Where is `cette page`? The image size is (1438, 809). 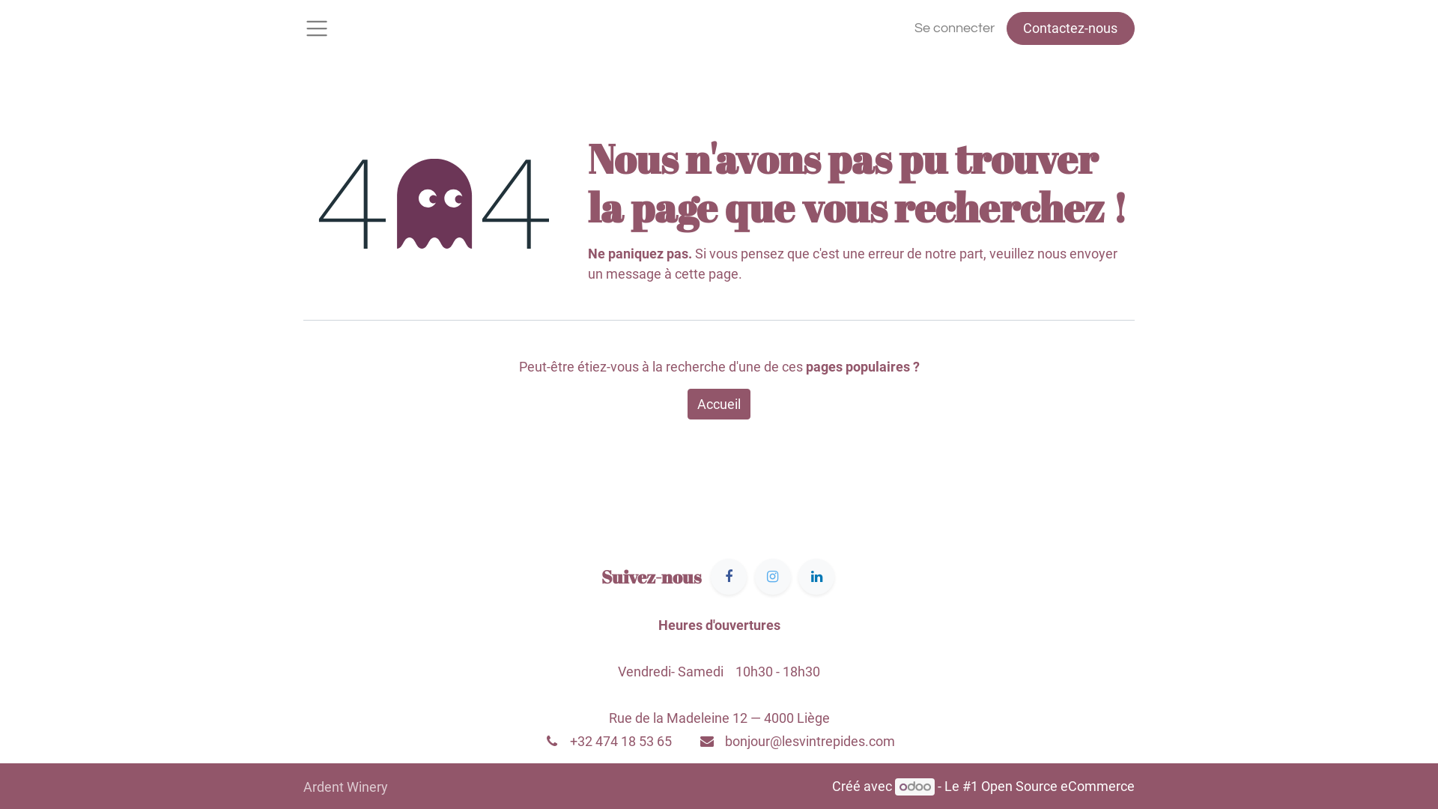
cette page is located at coordinates (707, 274).